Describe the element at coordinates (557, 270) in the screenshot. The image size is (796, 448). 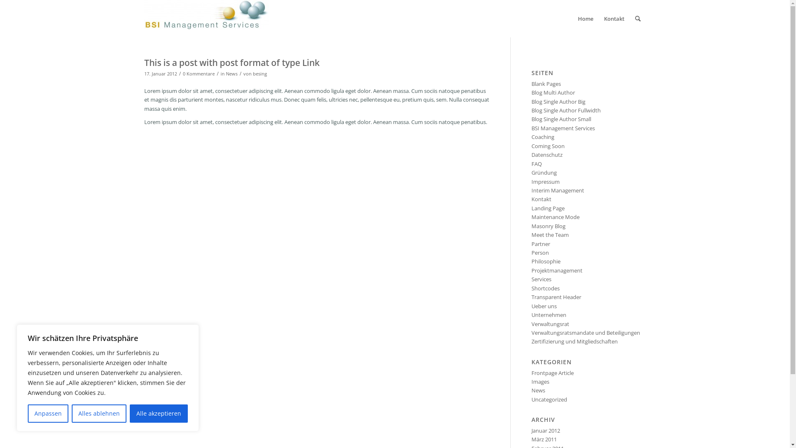
I see `Projektmanagement` at that location.